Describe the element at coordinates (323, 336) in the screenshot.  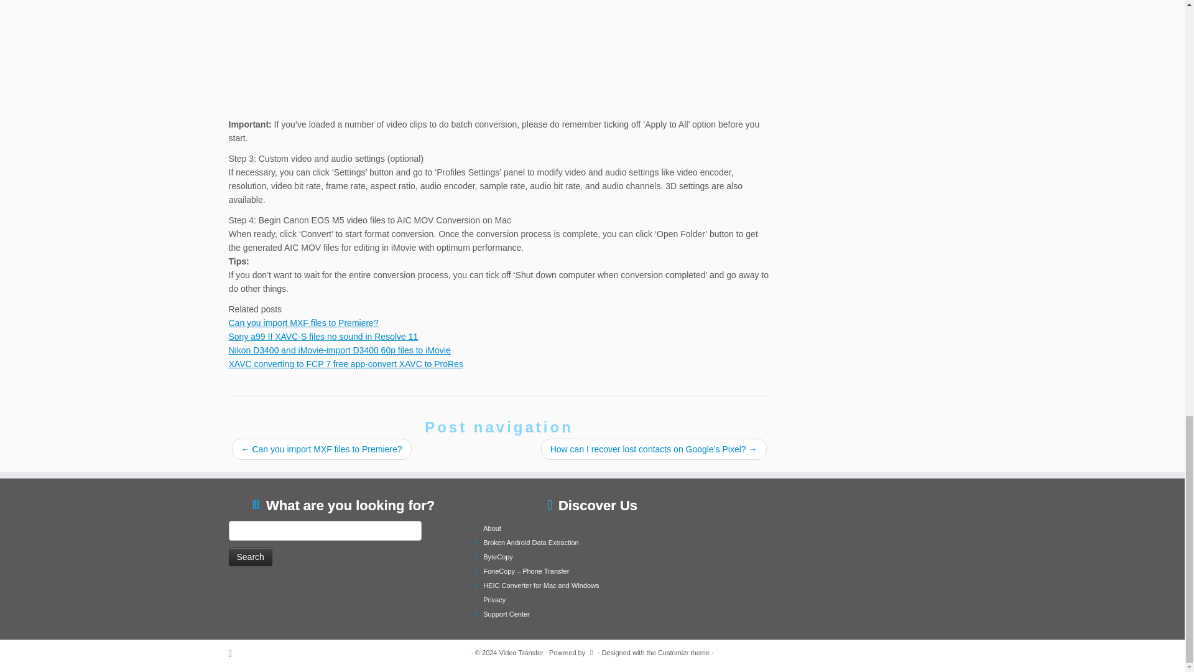
I see `Sony a99 II XAVC-S files no sound in Resolve 11` at that location.